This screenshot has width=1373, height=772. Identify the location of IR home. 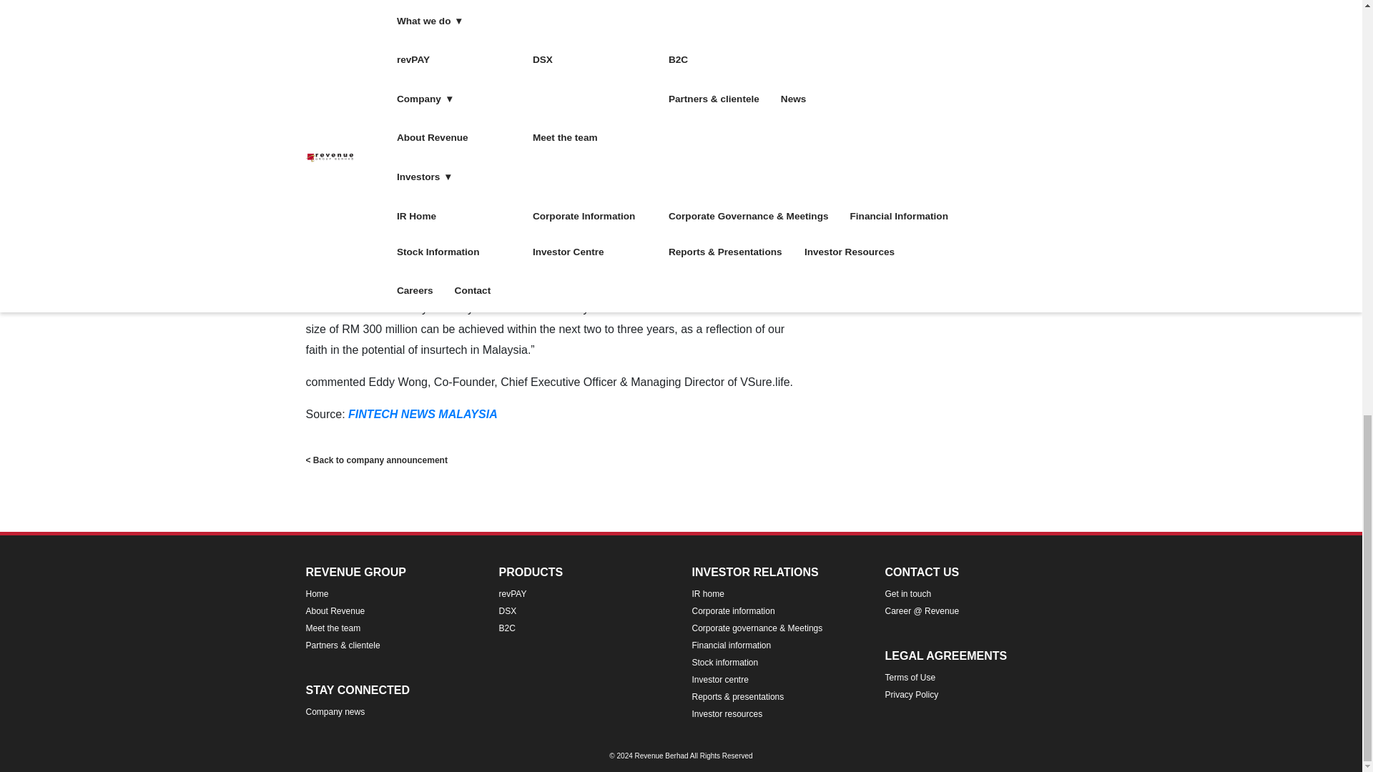
(708, 594).